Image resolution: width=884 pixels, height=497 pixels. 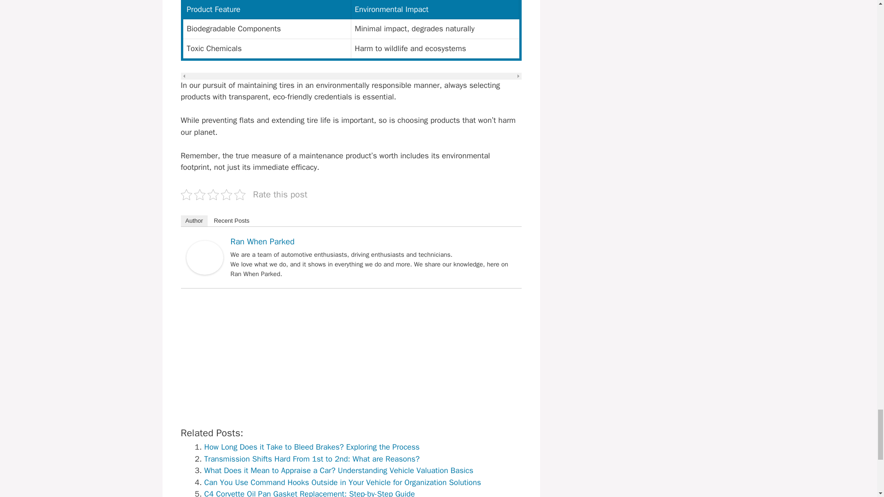 I want to click on How Long Does it Take to Bleed Brakes? Exploring the Process, so click(x=312, y=447).